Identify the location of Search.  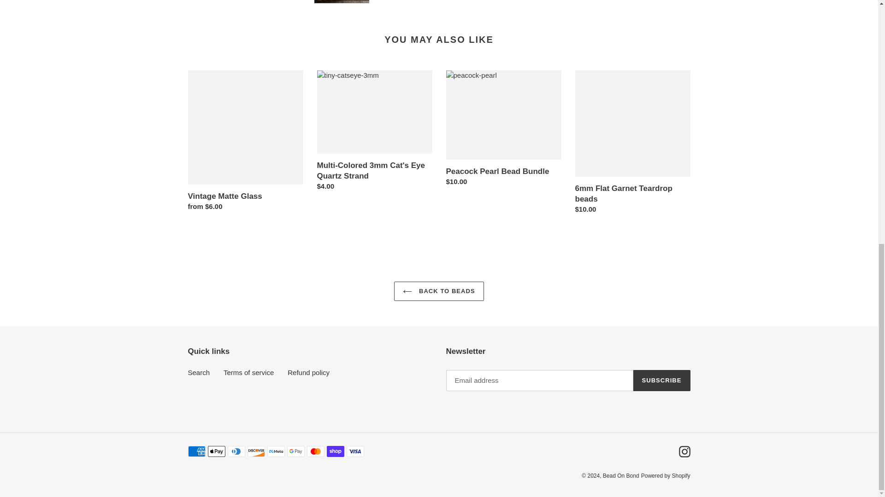
(199, 372).